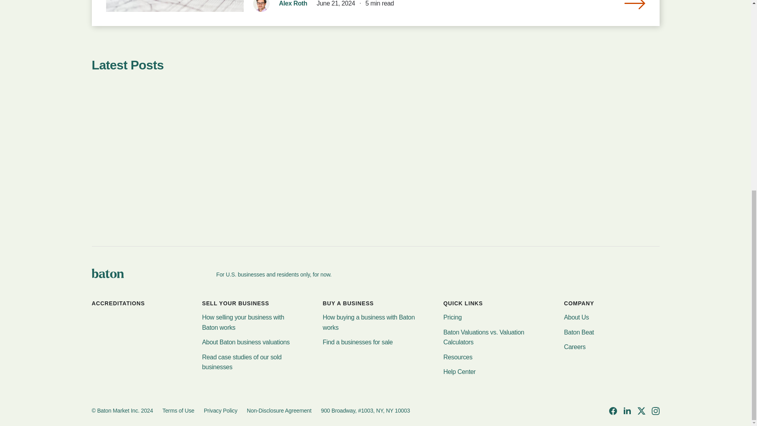  What do you see at coordinates (245, 342) in the screenshot?
I see `About Baton business valuations` at bounding box center [245, 342].